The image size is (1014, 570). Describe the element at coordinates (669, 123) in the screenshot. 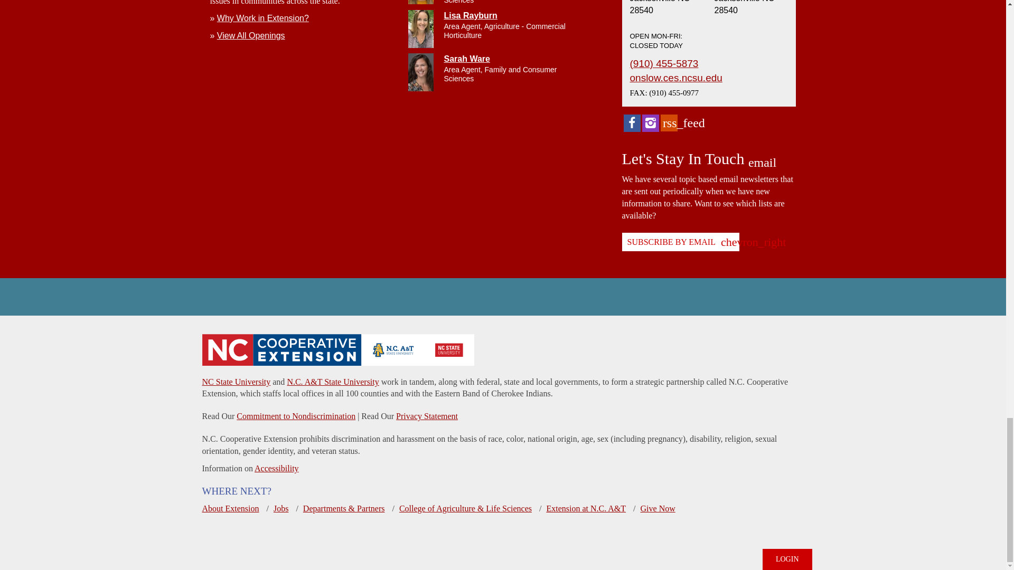

I see `Subscribe by RSS Feed` at that location.